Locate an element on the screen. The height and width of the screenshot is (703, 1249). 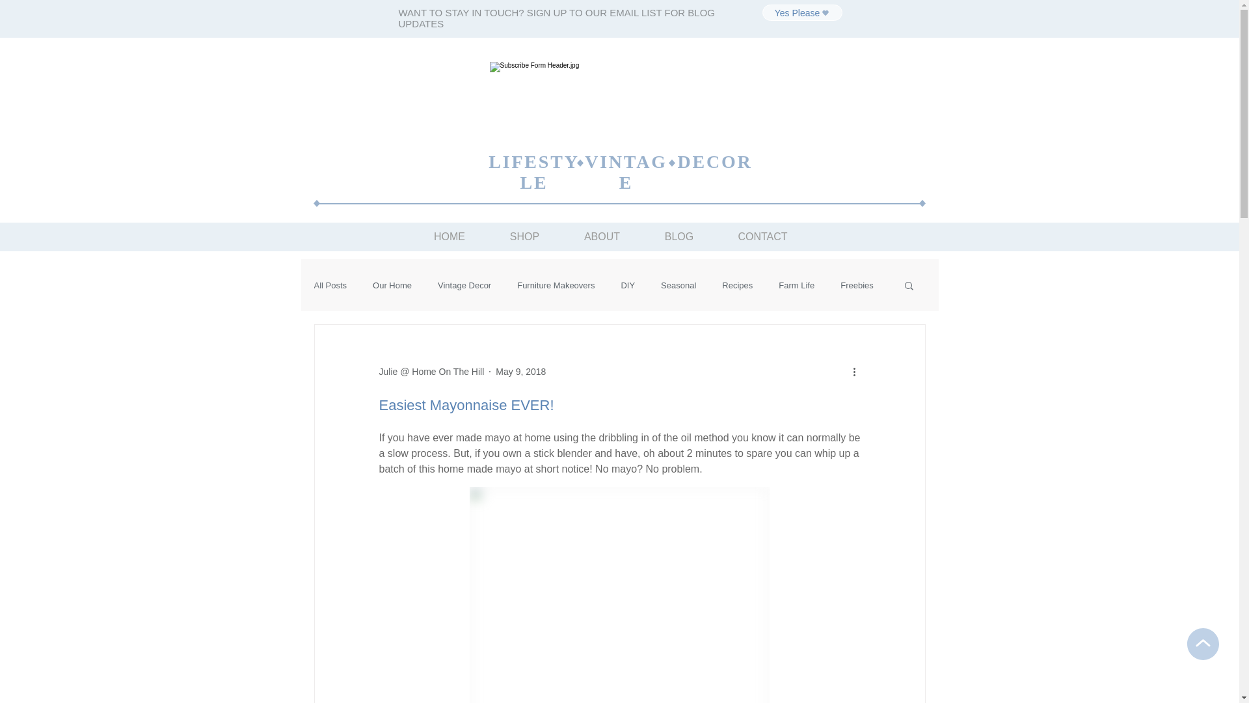
ABOUT is located at coordinates (602, 237).